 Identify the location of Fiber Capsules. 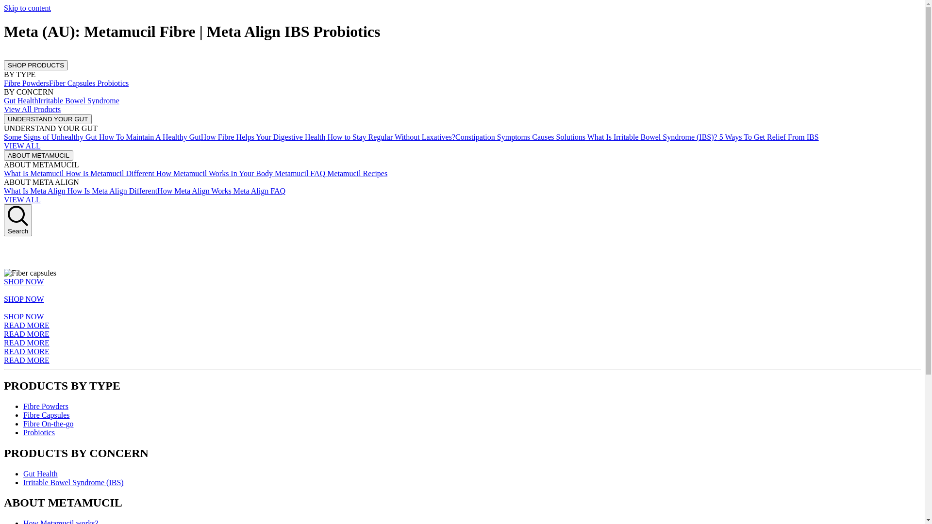
(72, 83).